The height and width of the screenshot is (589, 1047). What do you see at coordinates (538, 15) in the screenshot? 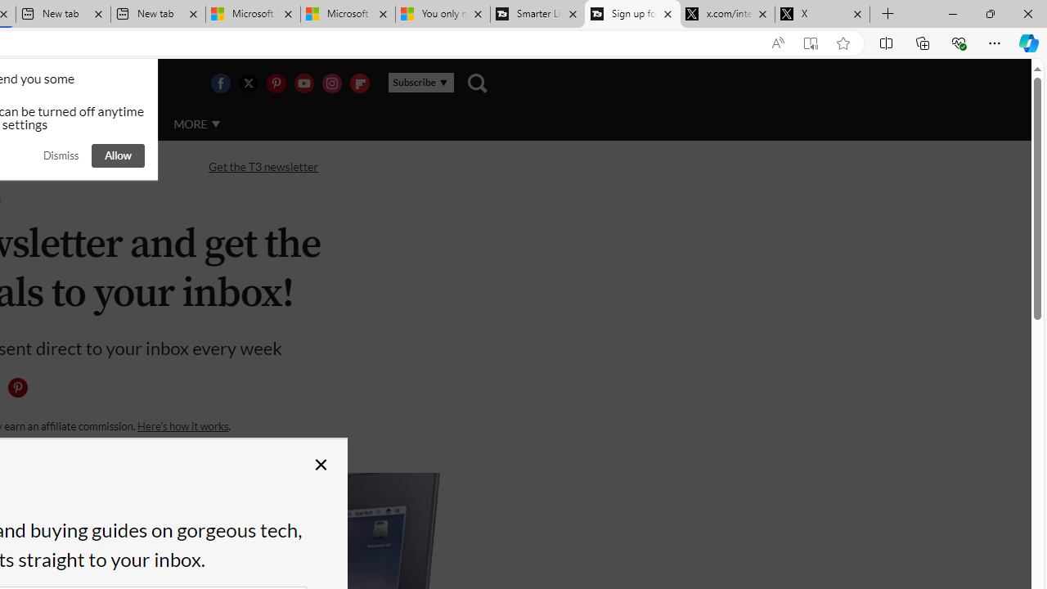
I see `Smarter Living | T3` at bounding box center [538, 15].